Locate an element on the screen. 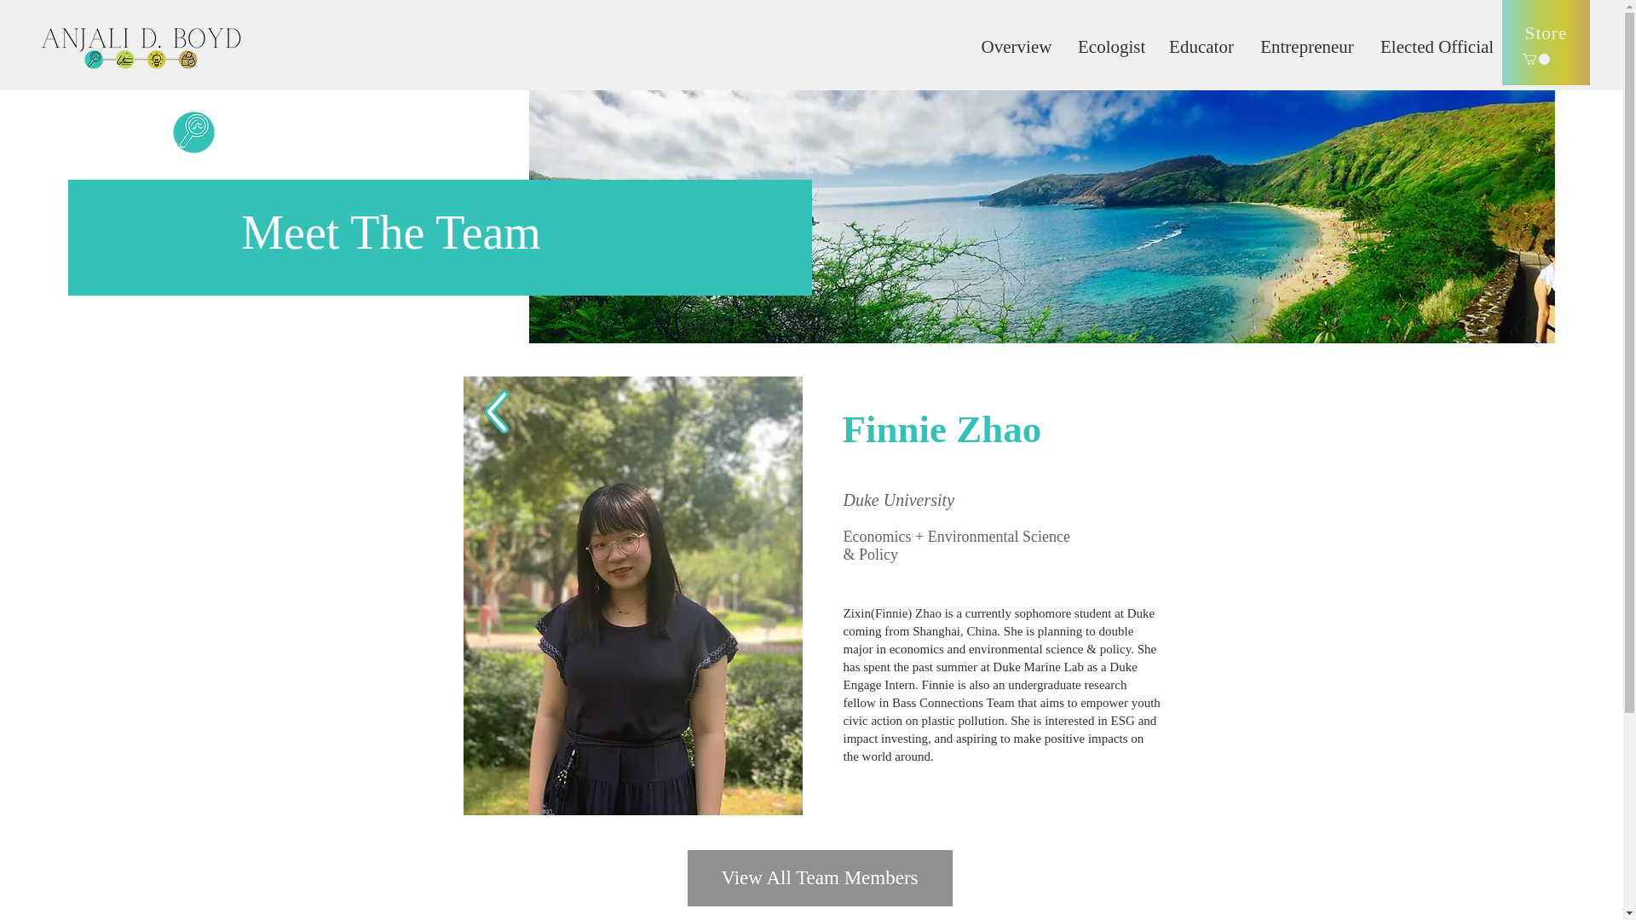 The height and width of the screenshot is (920, 1636). Elected Official is located at coordinates (1435, 46).